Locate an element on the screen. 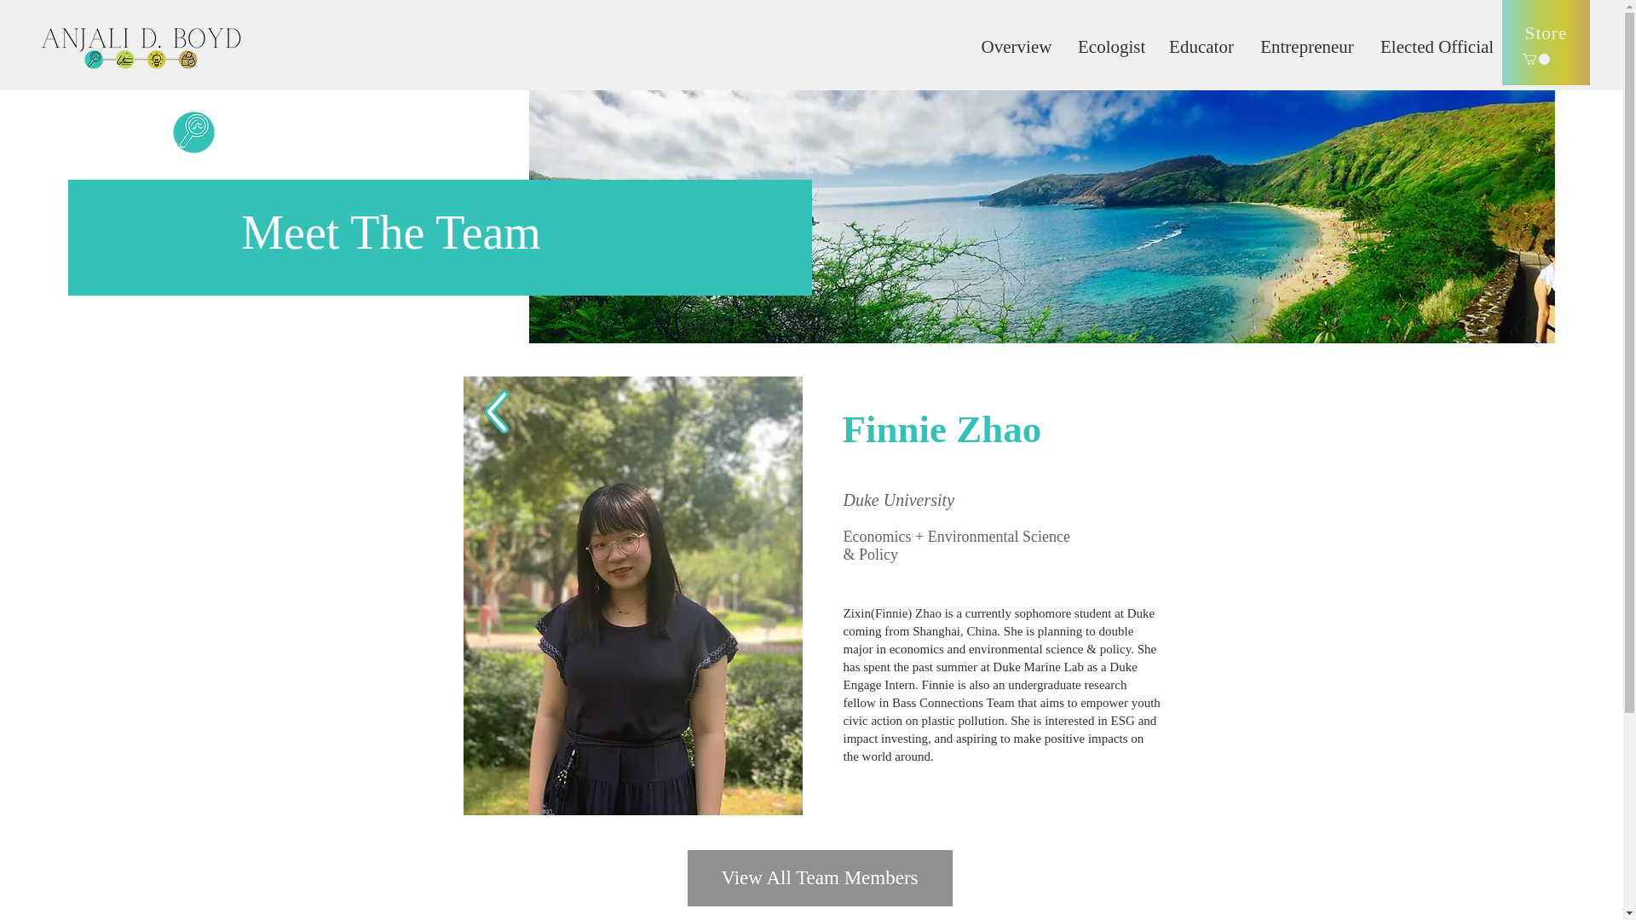 The height and width of the screenshot is (920, 1636). Elected Official is located at coordinates (1435, 46).